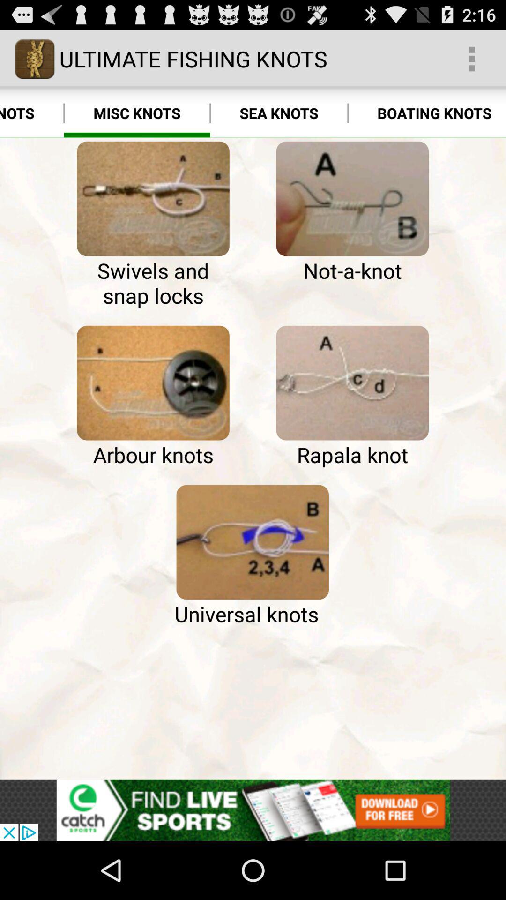 Image resolution: width=506 pixels, height=900 pixels. What do you see at coordinates (153, 383) in the screenshot?
I see `open arbour knots` at bounding box center [153, 383].